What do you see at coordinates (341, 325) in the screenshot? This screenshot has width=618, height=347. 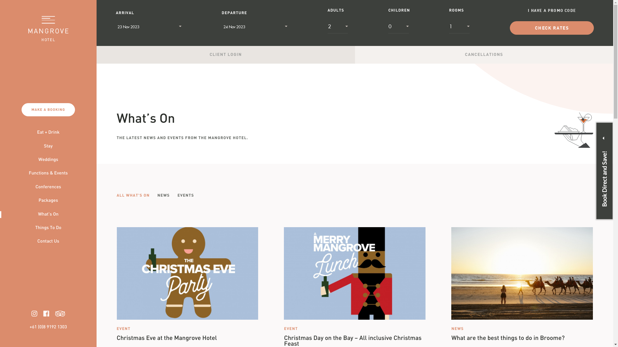 I see `prendiville.com.au` at bounding box center [341, 325].